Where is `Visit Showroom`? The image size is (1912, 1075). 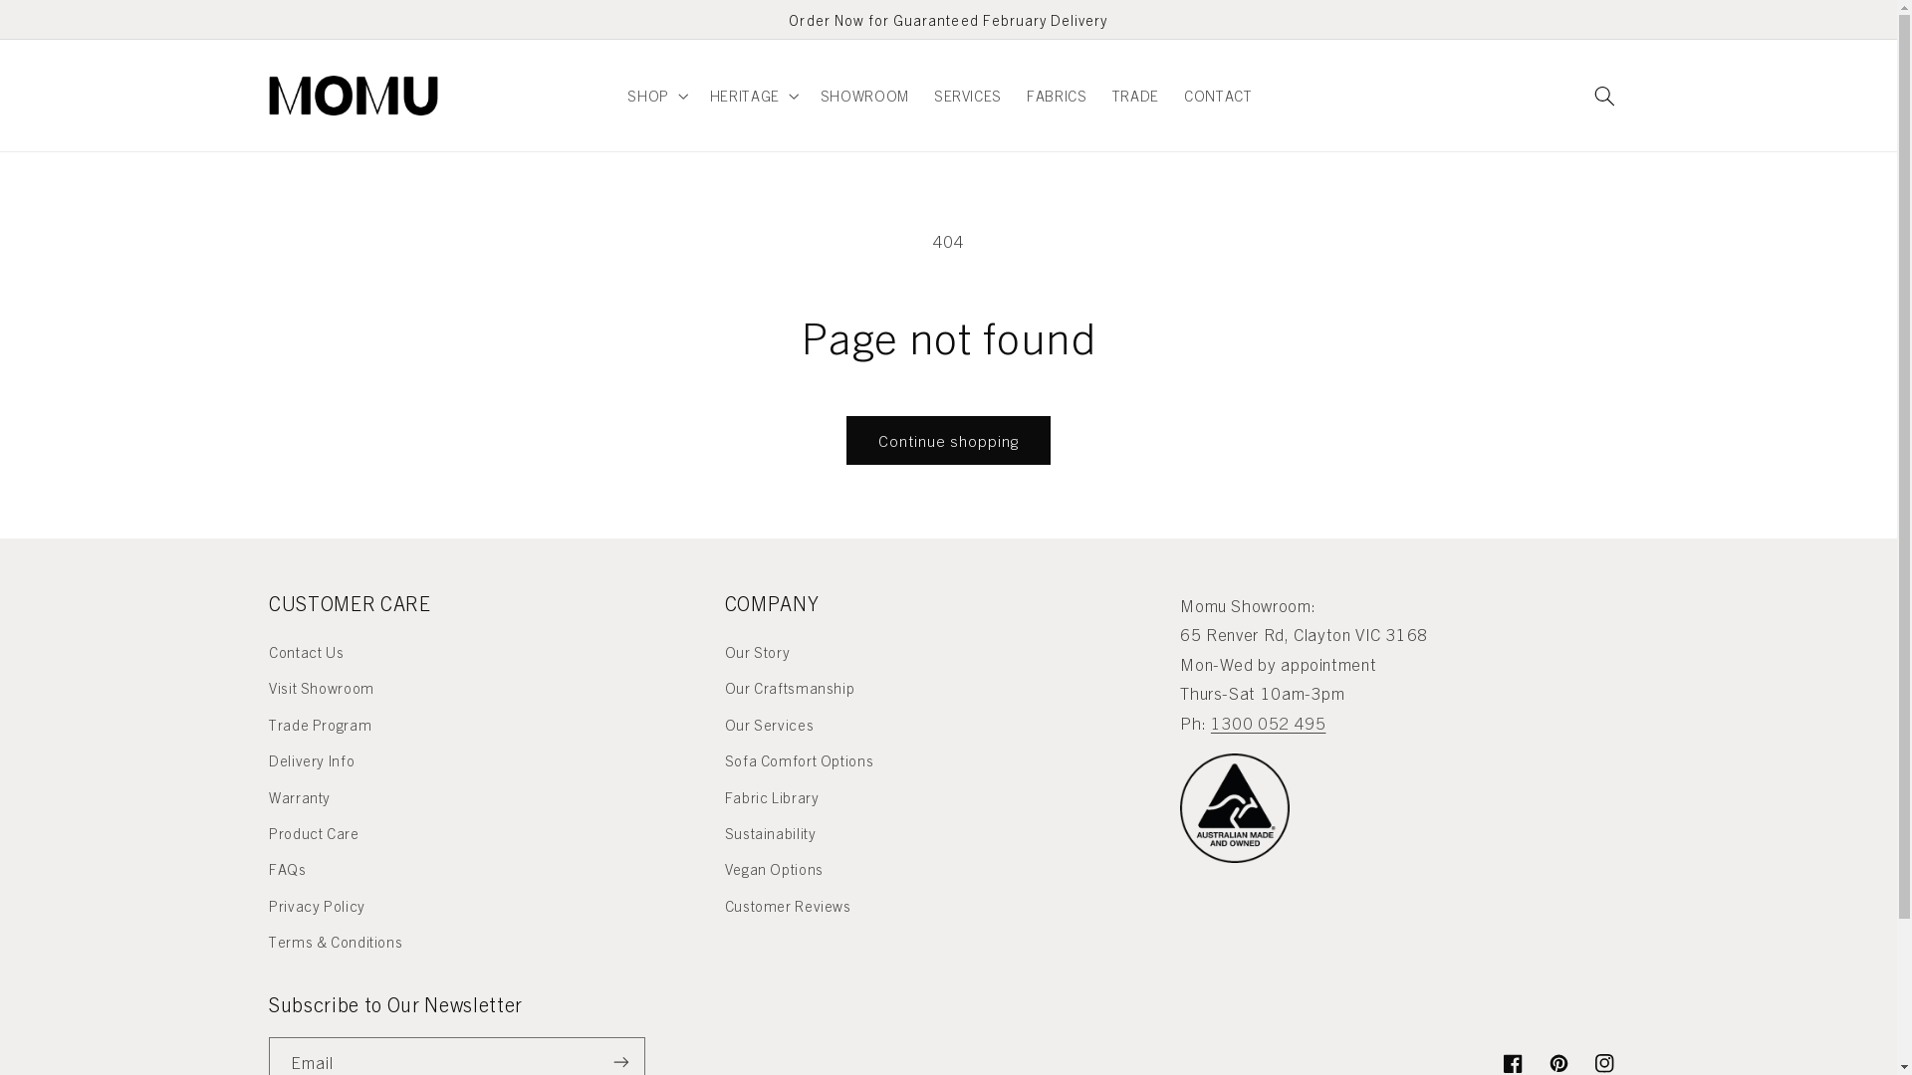
Visit Showroom is located at coordinates (322, 688).